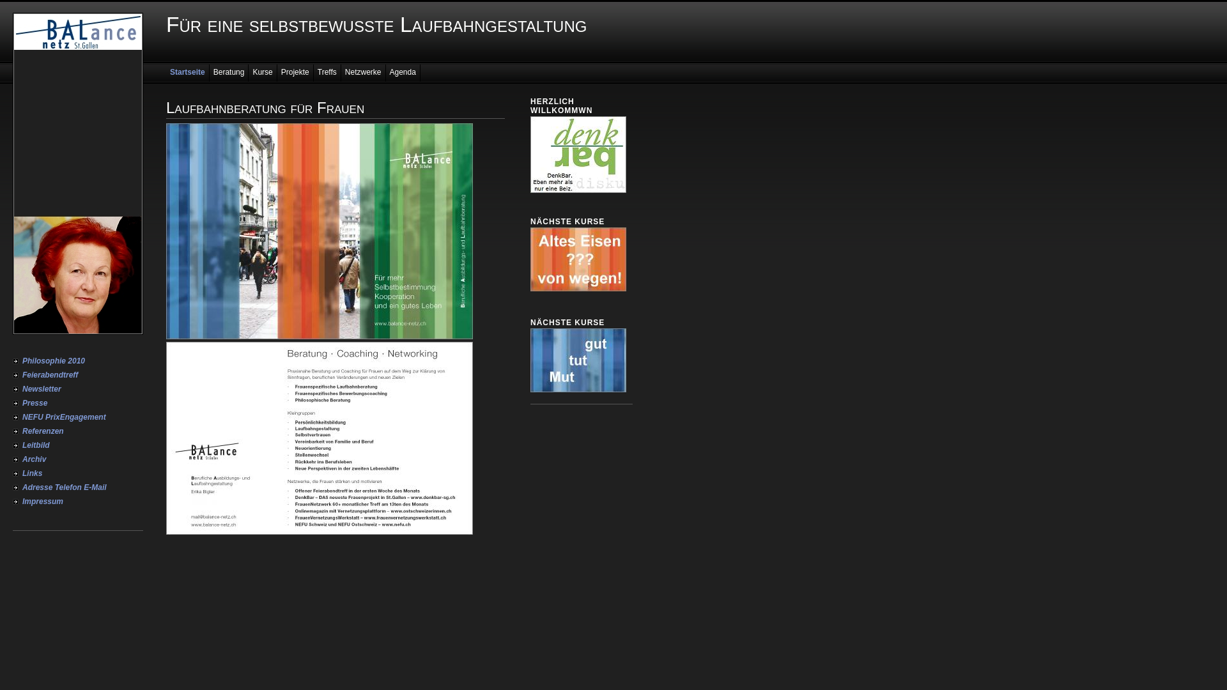 The width and height of the screenshot is (1227, 690). Describe the element at coordinates (78, 417) in the screenshot. I see `NEFU PrixEngagement` at that location.